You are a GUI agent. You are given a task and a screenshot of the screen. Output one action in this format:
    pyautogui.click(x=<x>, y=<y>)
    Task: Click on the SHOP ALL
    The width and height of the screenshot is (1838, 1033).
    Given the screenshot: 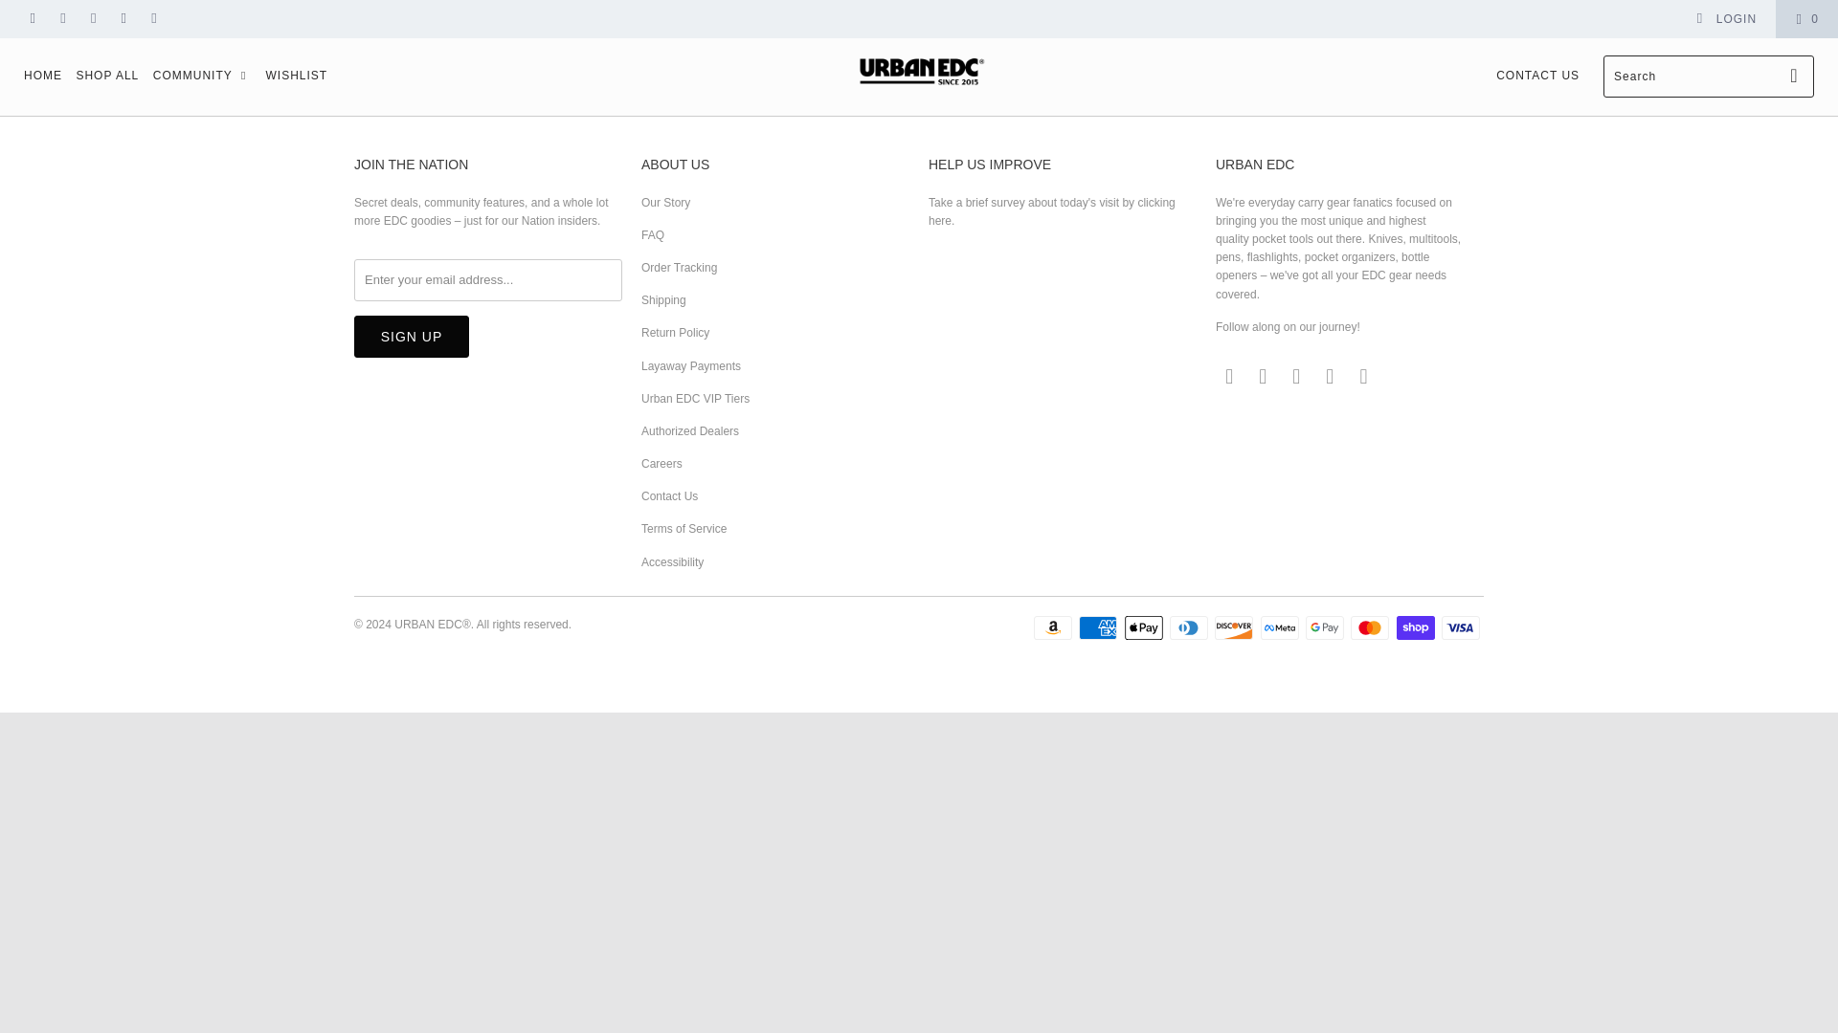 What is the action you would take?
    pyautogui.click(x=107, y=77)
    